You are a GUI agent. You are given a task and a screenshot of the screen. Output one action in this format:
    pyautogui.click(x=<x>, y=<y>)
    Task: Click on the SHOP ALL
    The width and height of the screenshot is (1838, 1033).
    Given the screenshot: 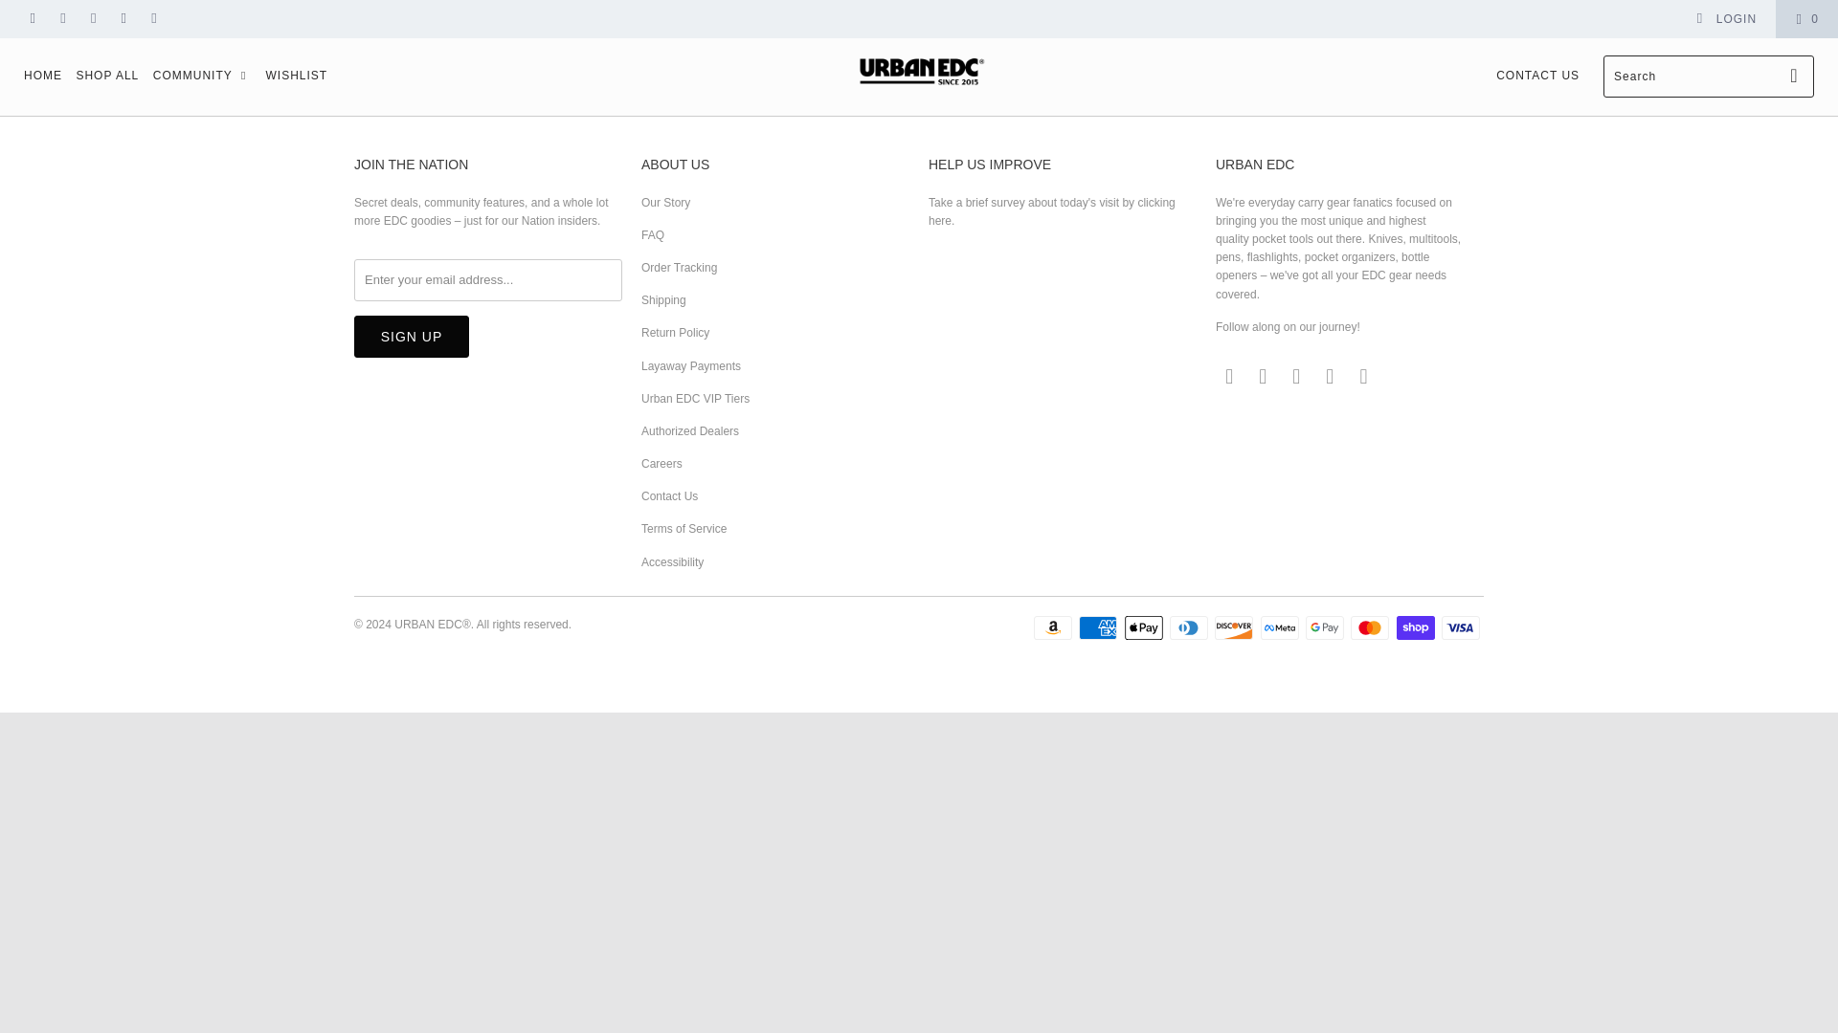 What is the action you would take?
    pyautogui.click(x=107, y=77)
    